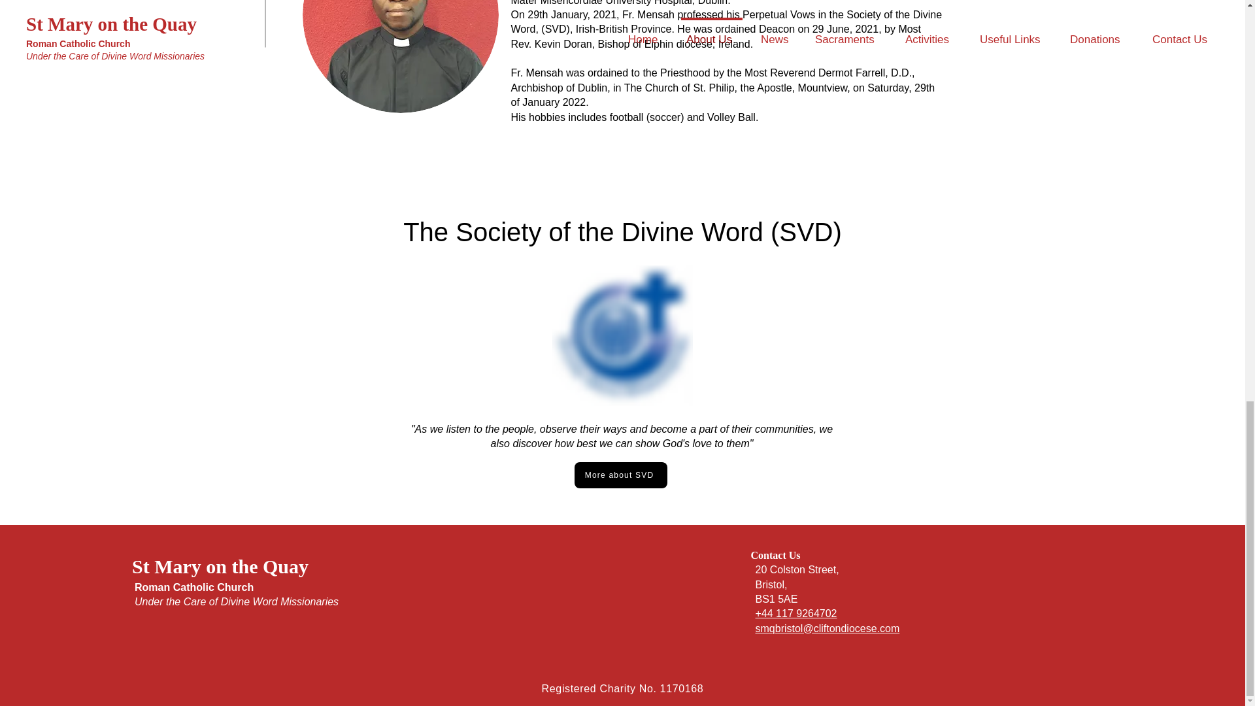  What do you see at coordinates (220, 566) in the screenshot?
I see `St Mary on the Quay` at bounding box center [220, 566].